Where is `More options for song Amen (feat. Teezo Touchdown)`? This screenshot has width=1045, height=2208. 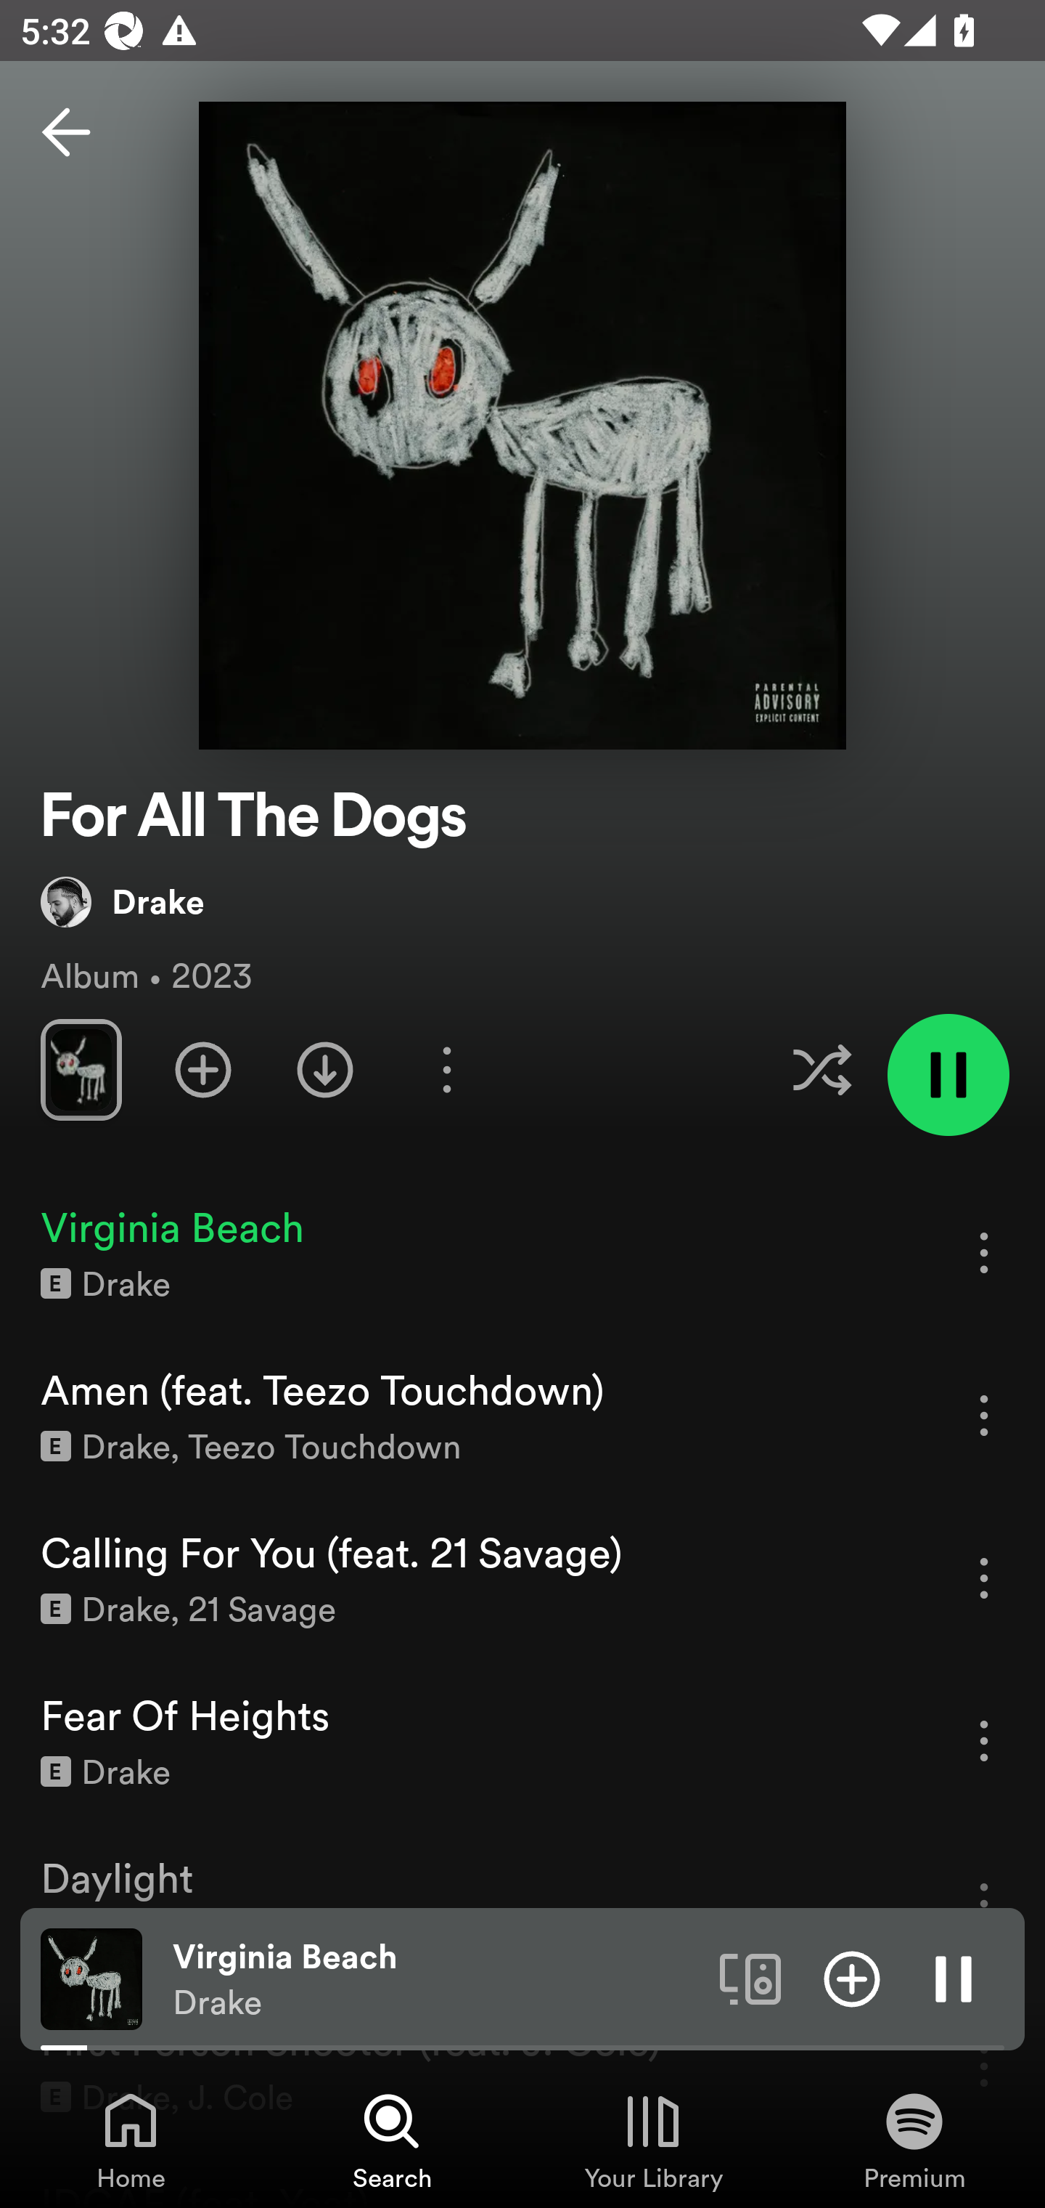
More options for song Amen (feat. Teezo Touchdown) is located at coordinates (984, 1415).